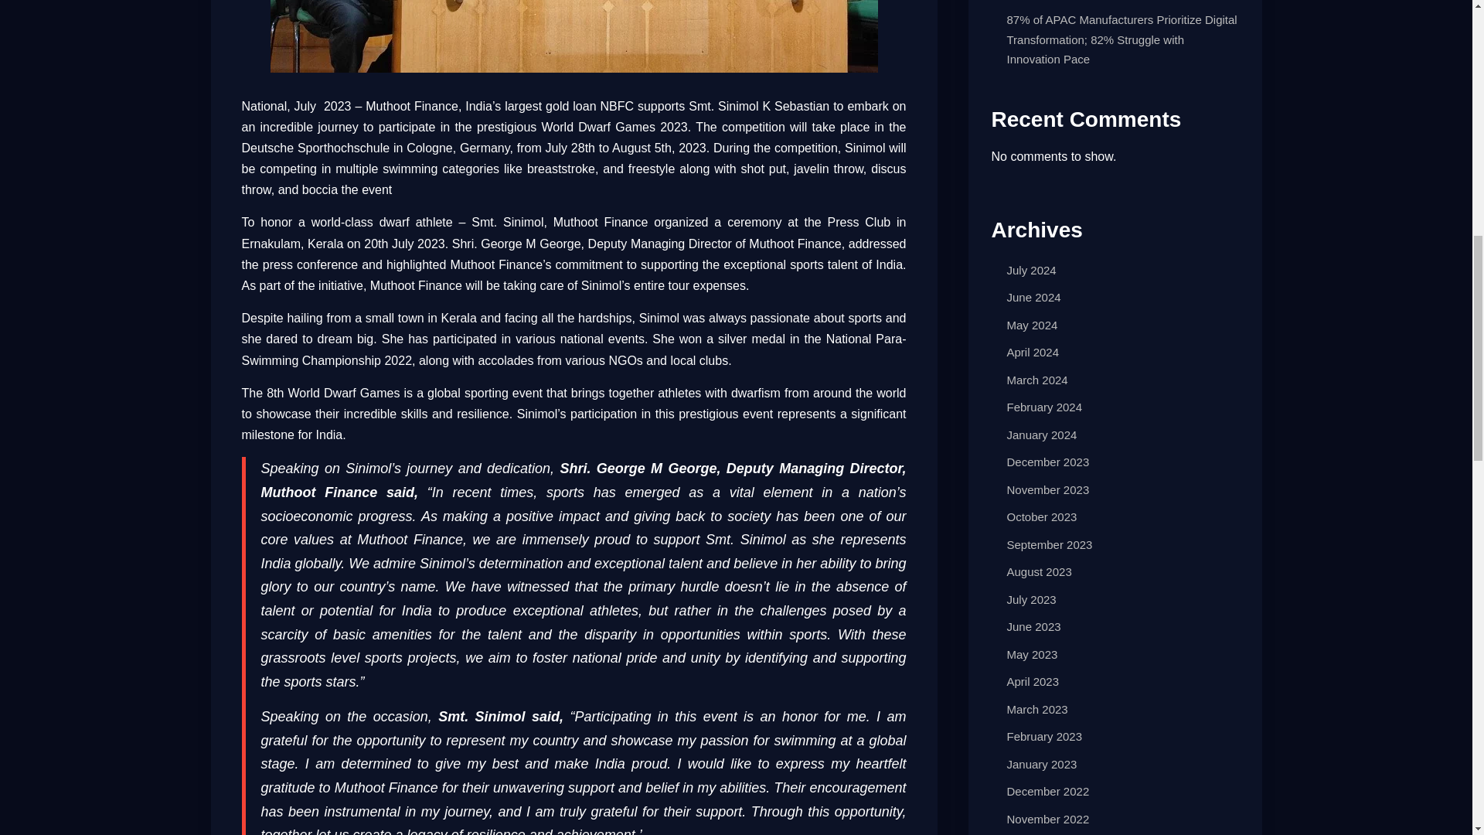 Image resolution: width=1484 pixels, height=835 pixels. I want to click on August 2023, so click(1039, 572).